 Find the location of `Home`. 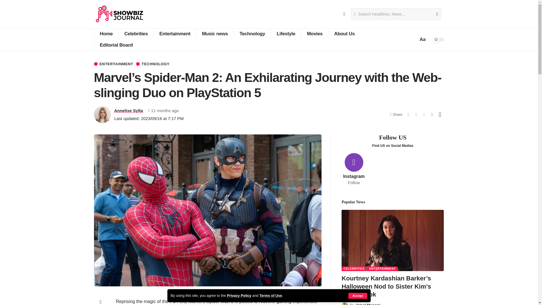

Home is located at coordinates (106, 34).